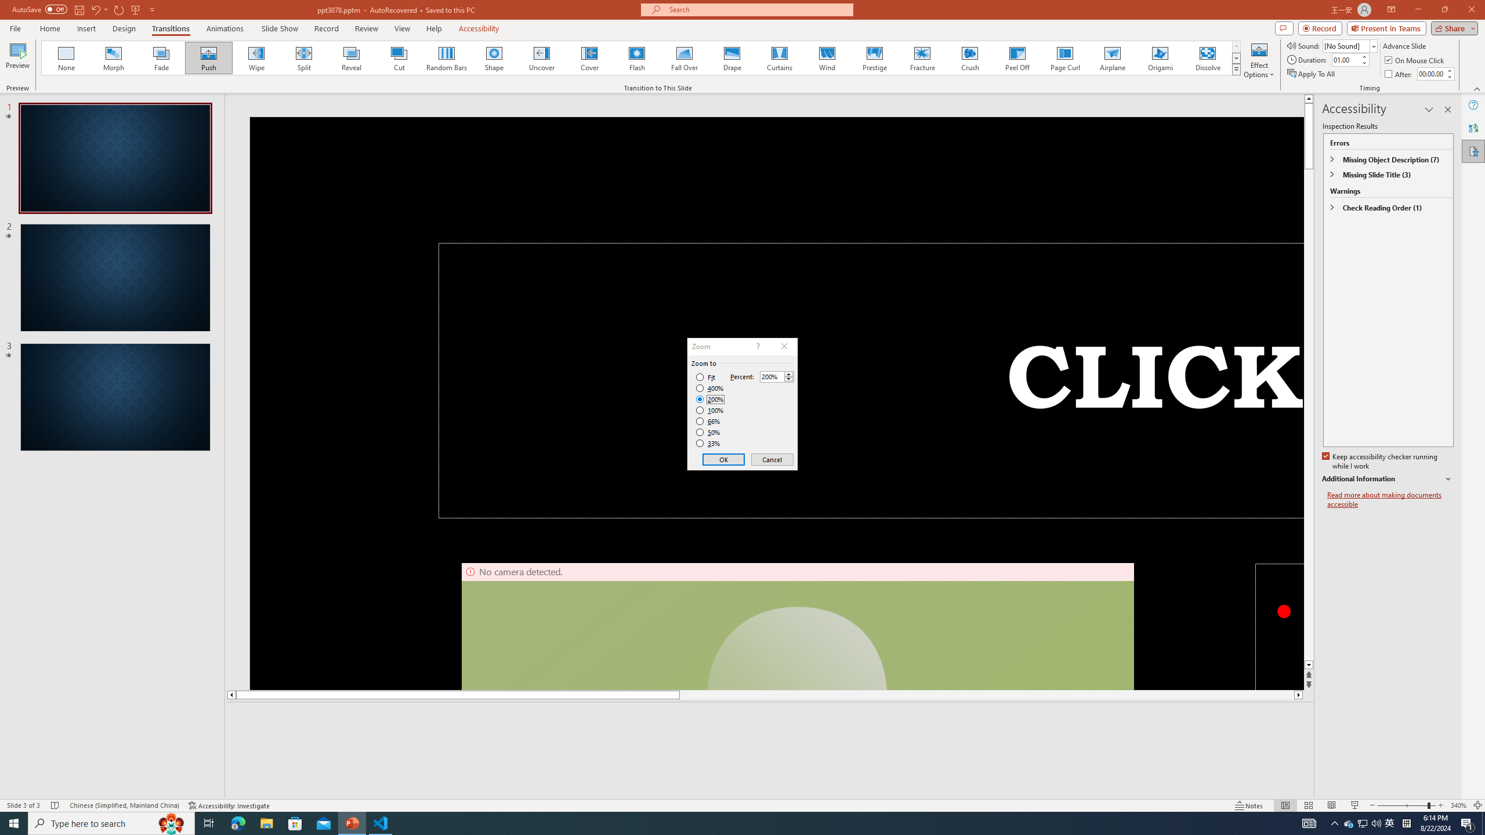 This screenshot has width=1485, height=835. What do you see at coordinates (1399, 74) in the screenshot?
I see `After` at bounding box center [1399, 74].